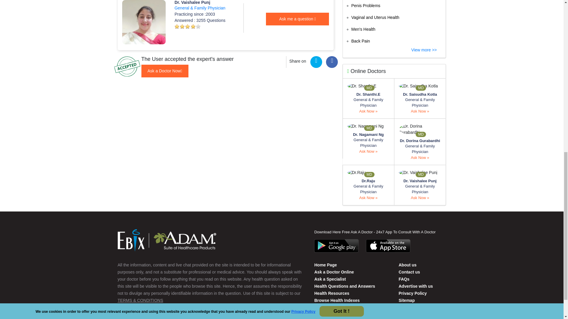  Describe the element at coordinates (409, 272) in the screenshot. I see `Contact us` at that location.